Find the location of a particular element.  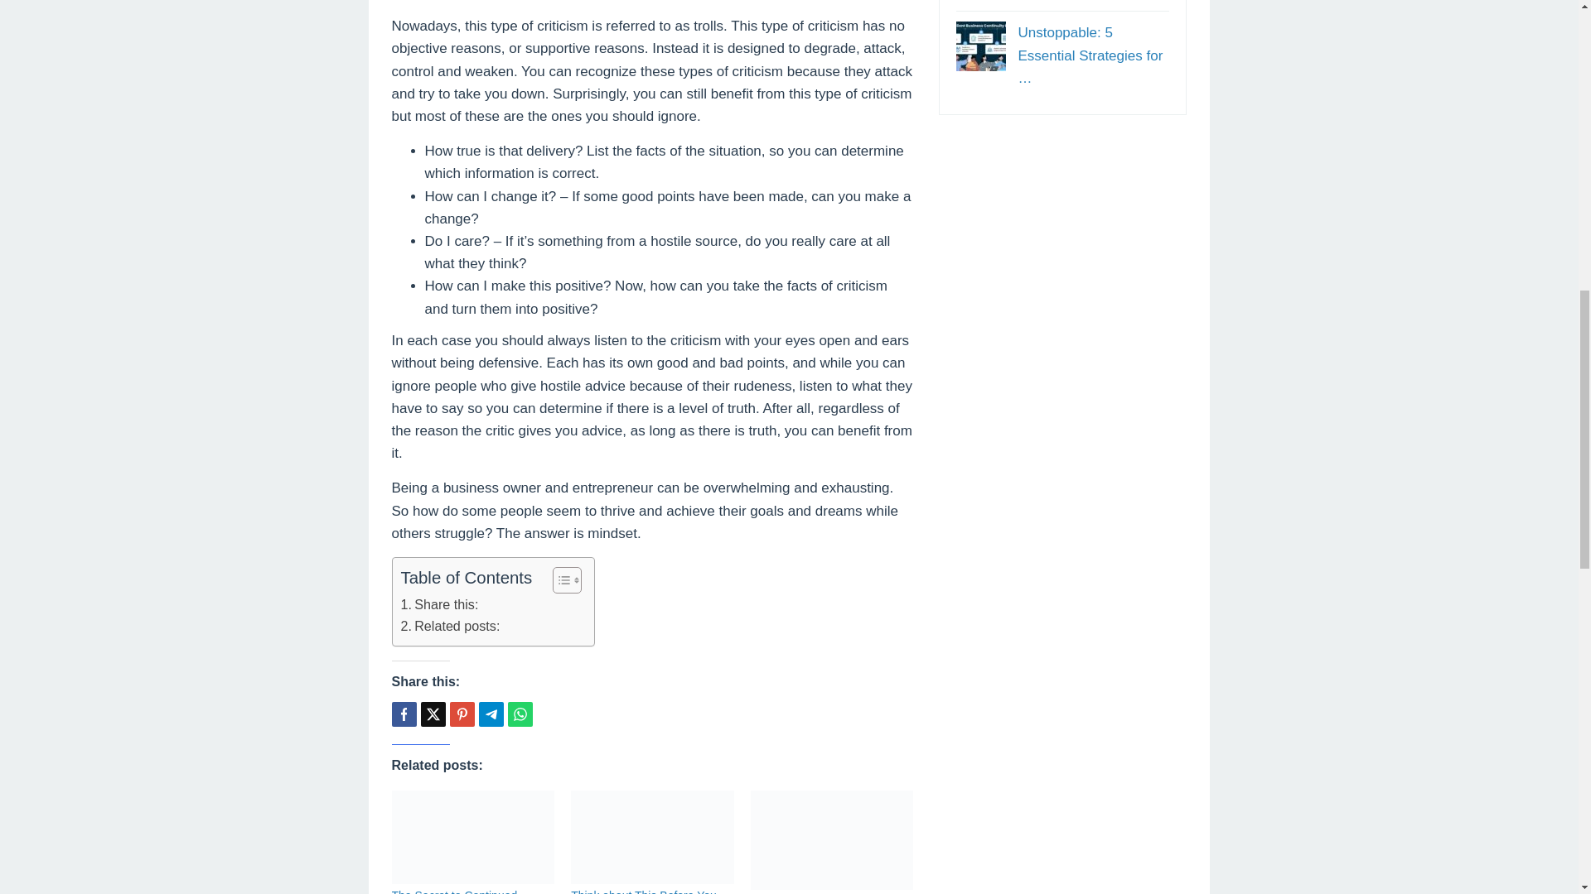

Related posts: is located at coordinates (451, 627).